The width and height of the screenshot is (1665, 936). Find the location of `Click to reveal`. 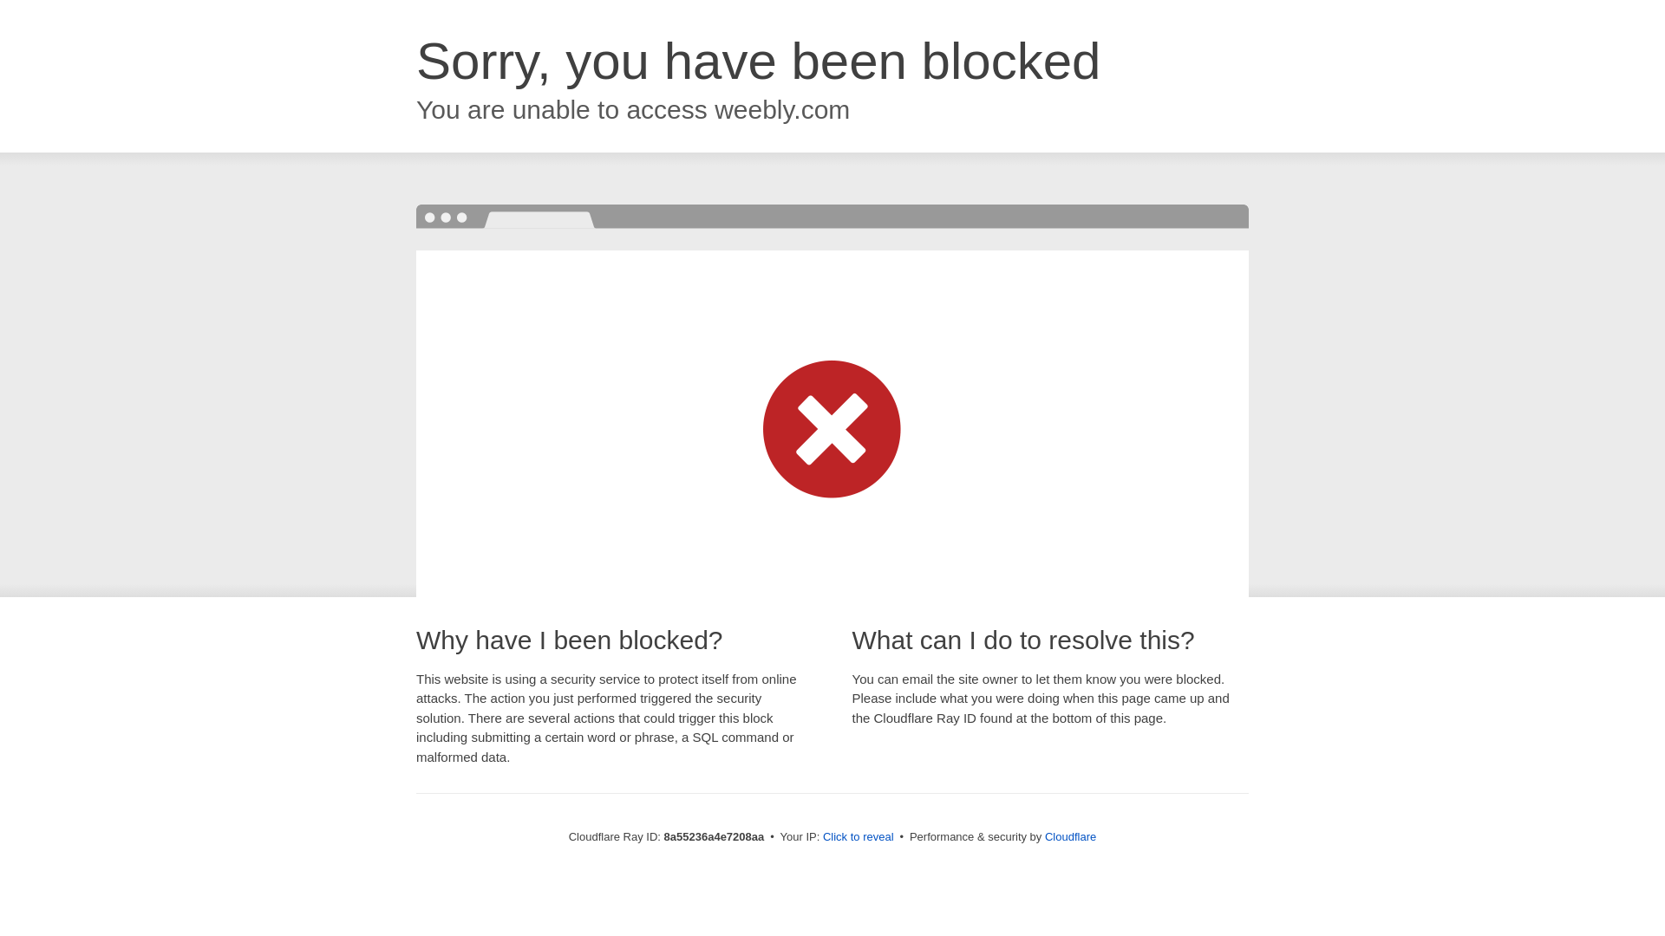

Click to reveal is located at coordinates (859, 837).